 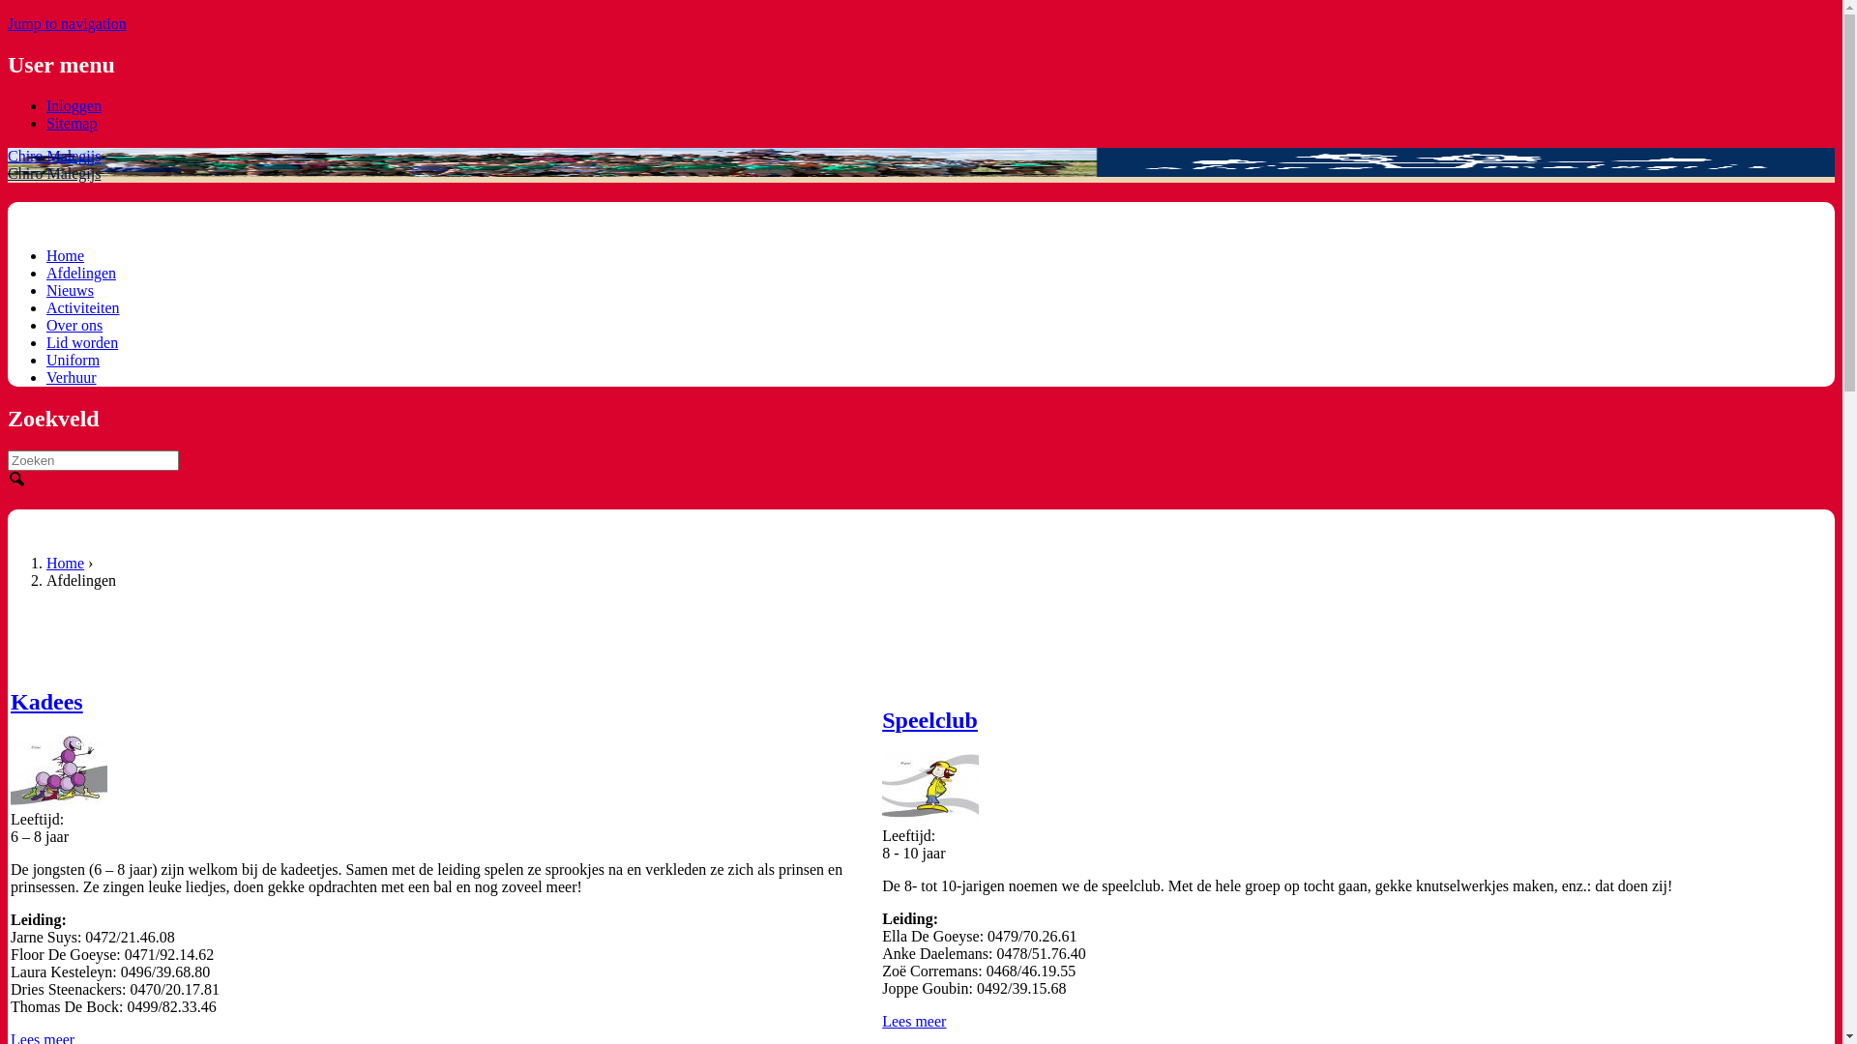 I want to click on Home, so click(x=66, y=255).